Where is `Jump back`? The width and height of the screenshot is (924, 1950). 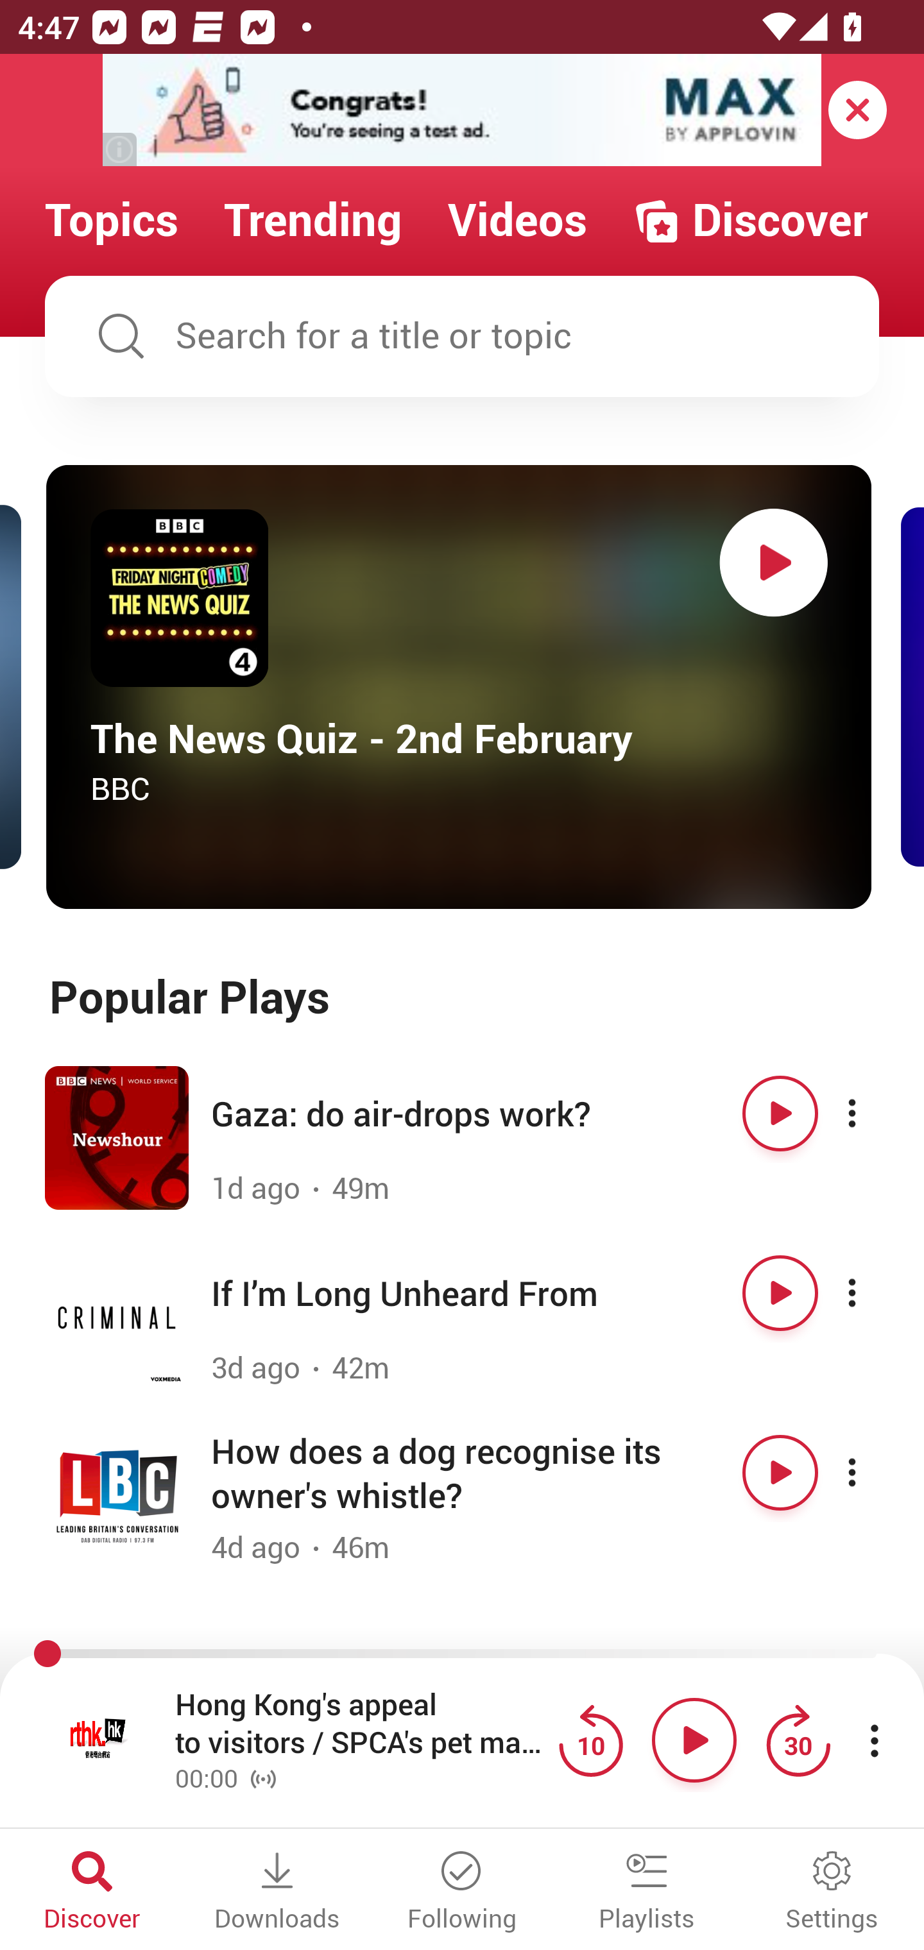 Jump back is located at coordinates (590, 1740).